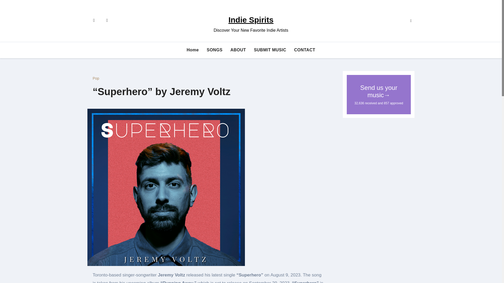 The image size is (504, 283). What do you see at coordinates (304, 50) in the screenshot?
I see `CONTACT` at bounding box center [304, 50].